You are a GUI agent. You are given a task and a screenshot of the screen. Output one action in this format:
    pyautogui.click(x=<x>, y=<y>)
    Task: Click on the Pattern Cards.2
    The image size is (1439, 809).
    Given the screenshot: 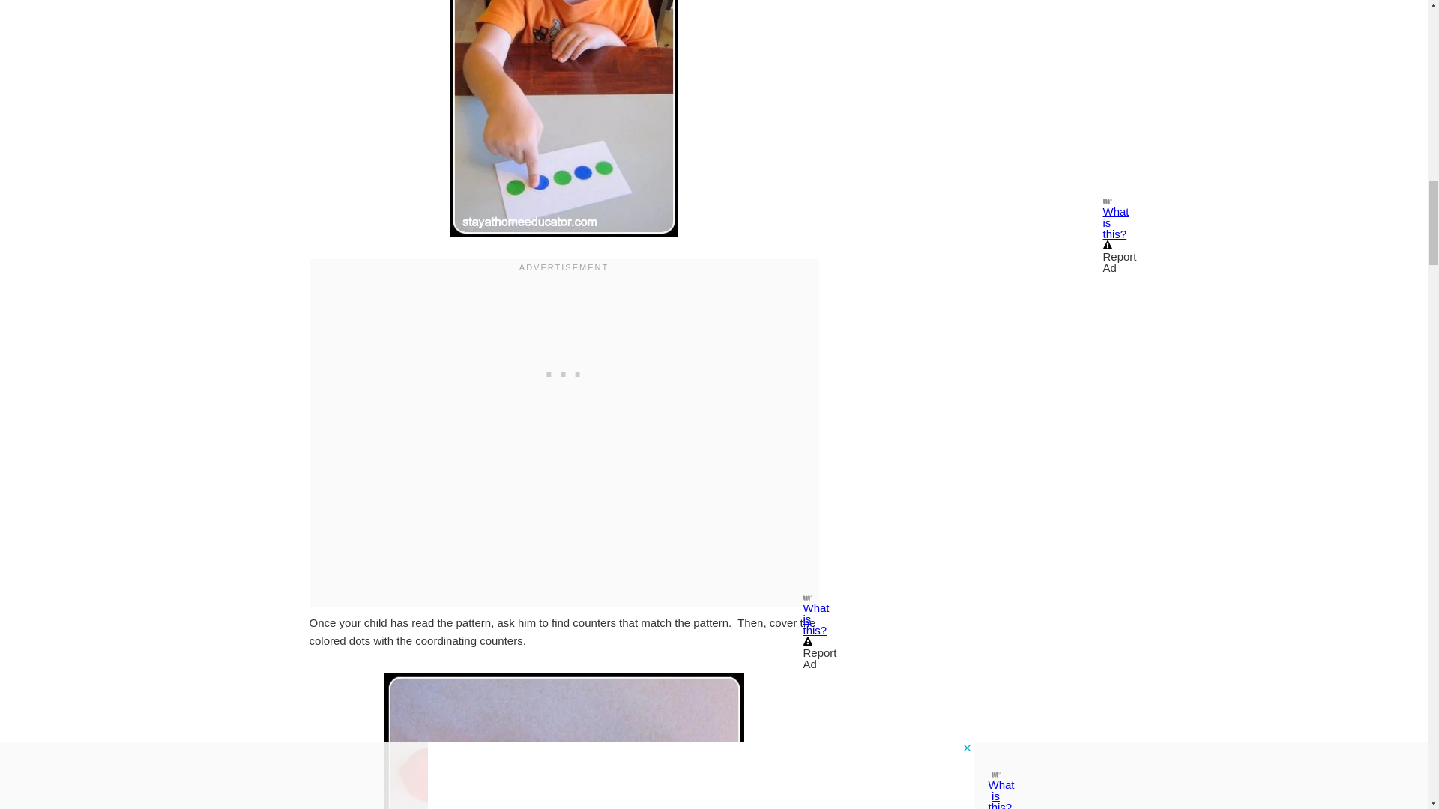 What is the action you would take?
    pyautogui.click(x=564, y=118)
    